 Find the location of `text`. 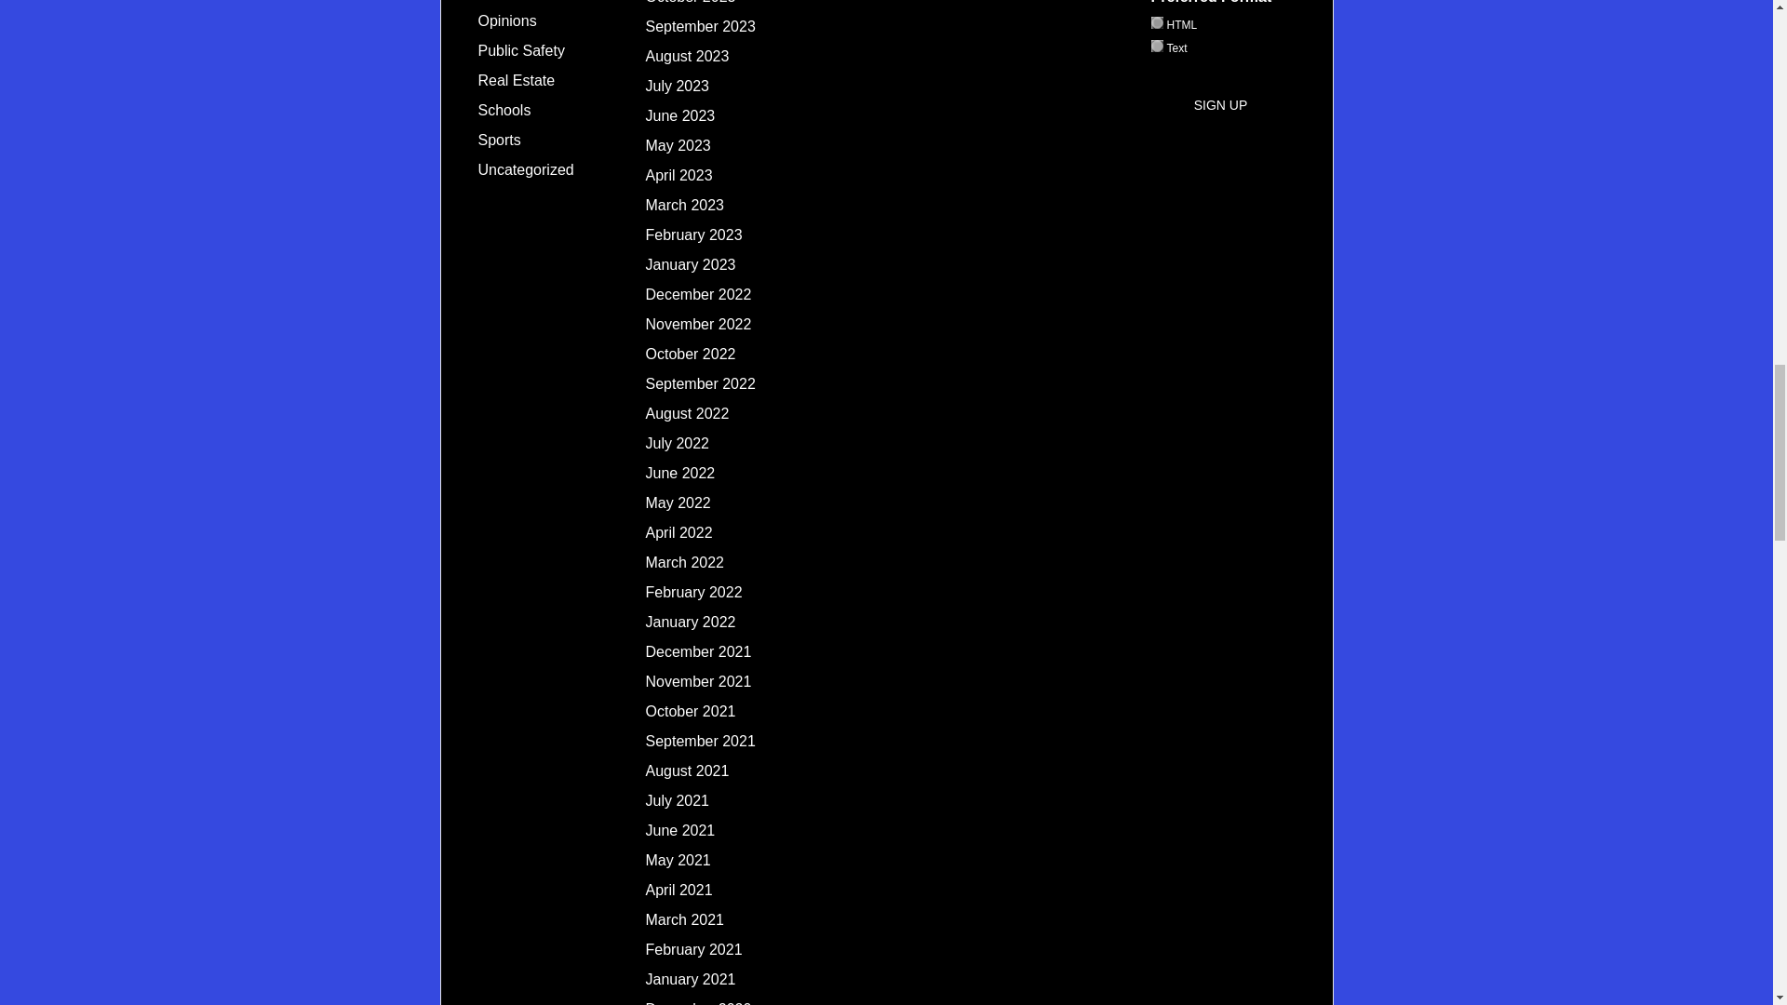

text is located at coordinates (1156, 47).